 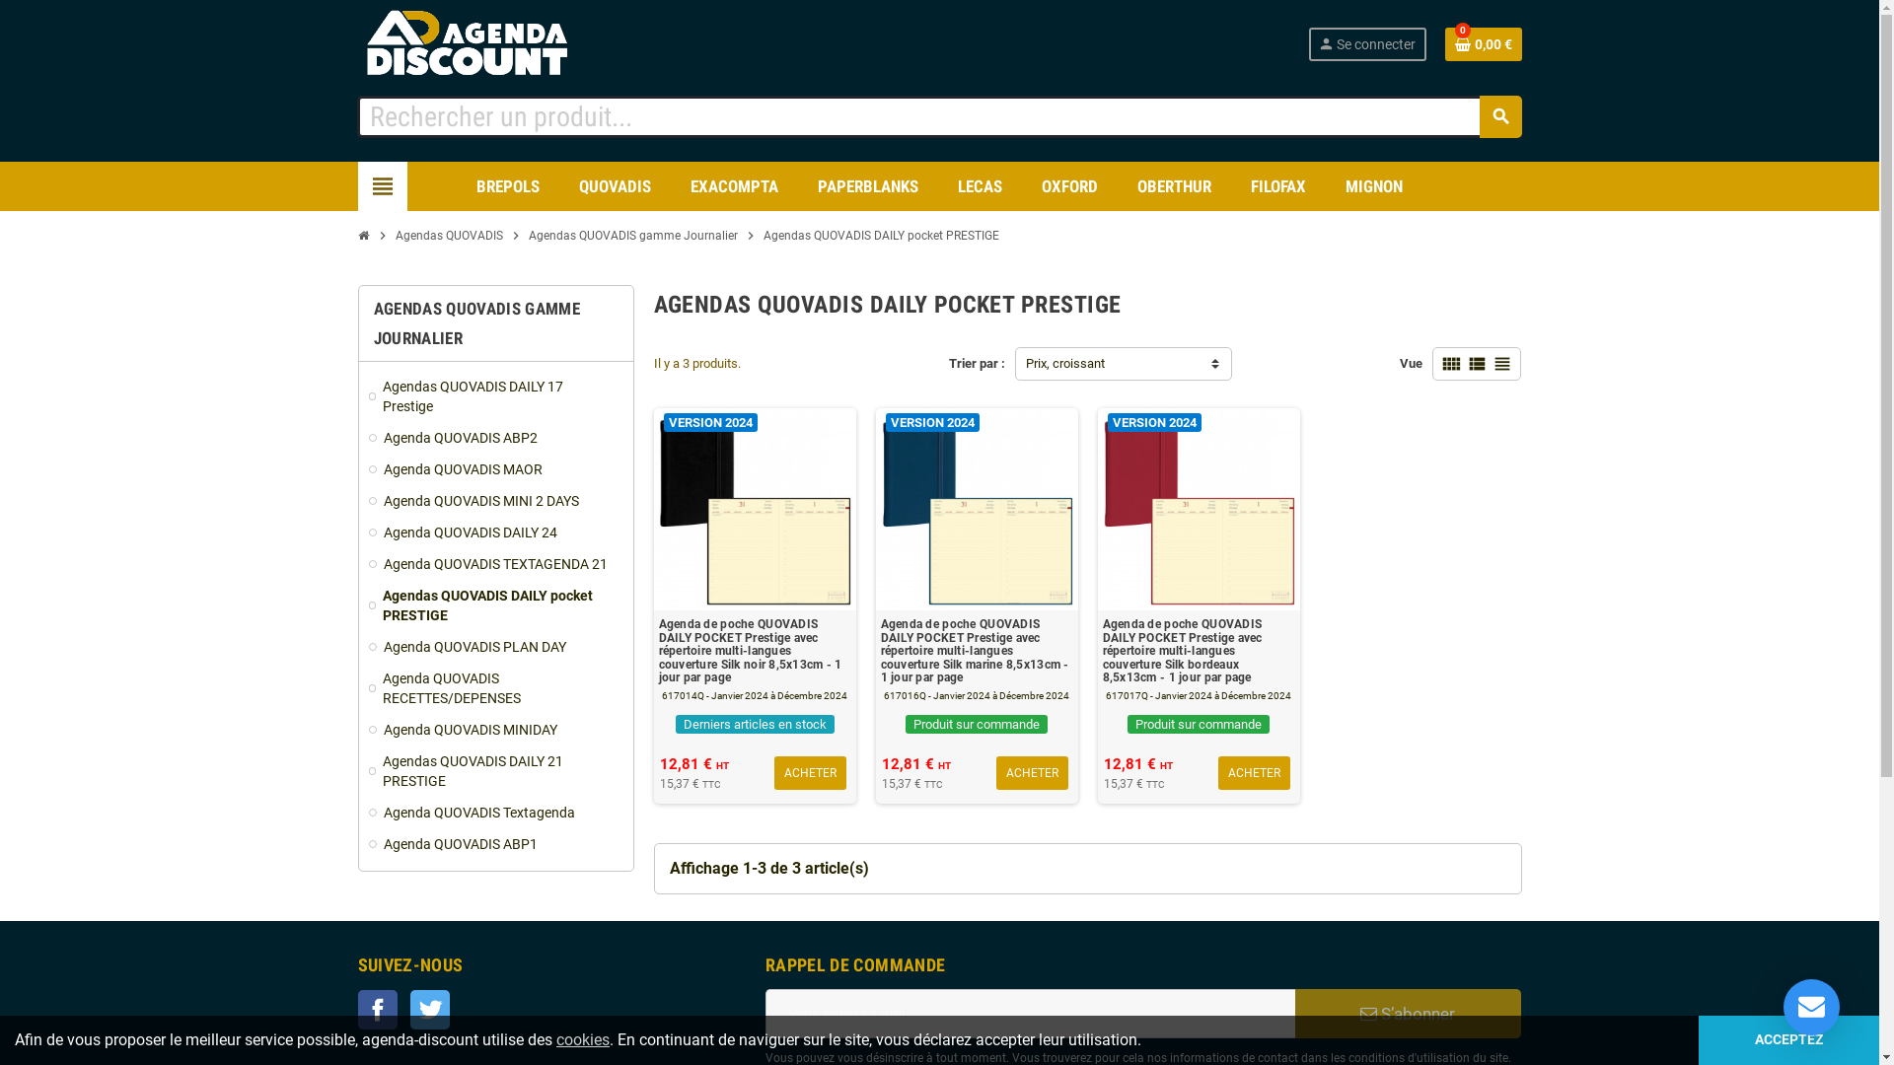 What do you see at coordinates (1451, 364) in the screenshot?
I see `view_comfy` at bounding box center [1451, 364].